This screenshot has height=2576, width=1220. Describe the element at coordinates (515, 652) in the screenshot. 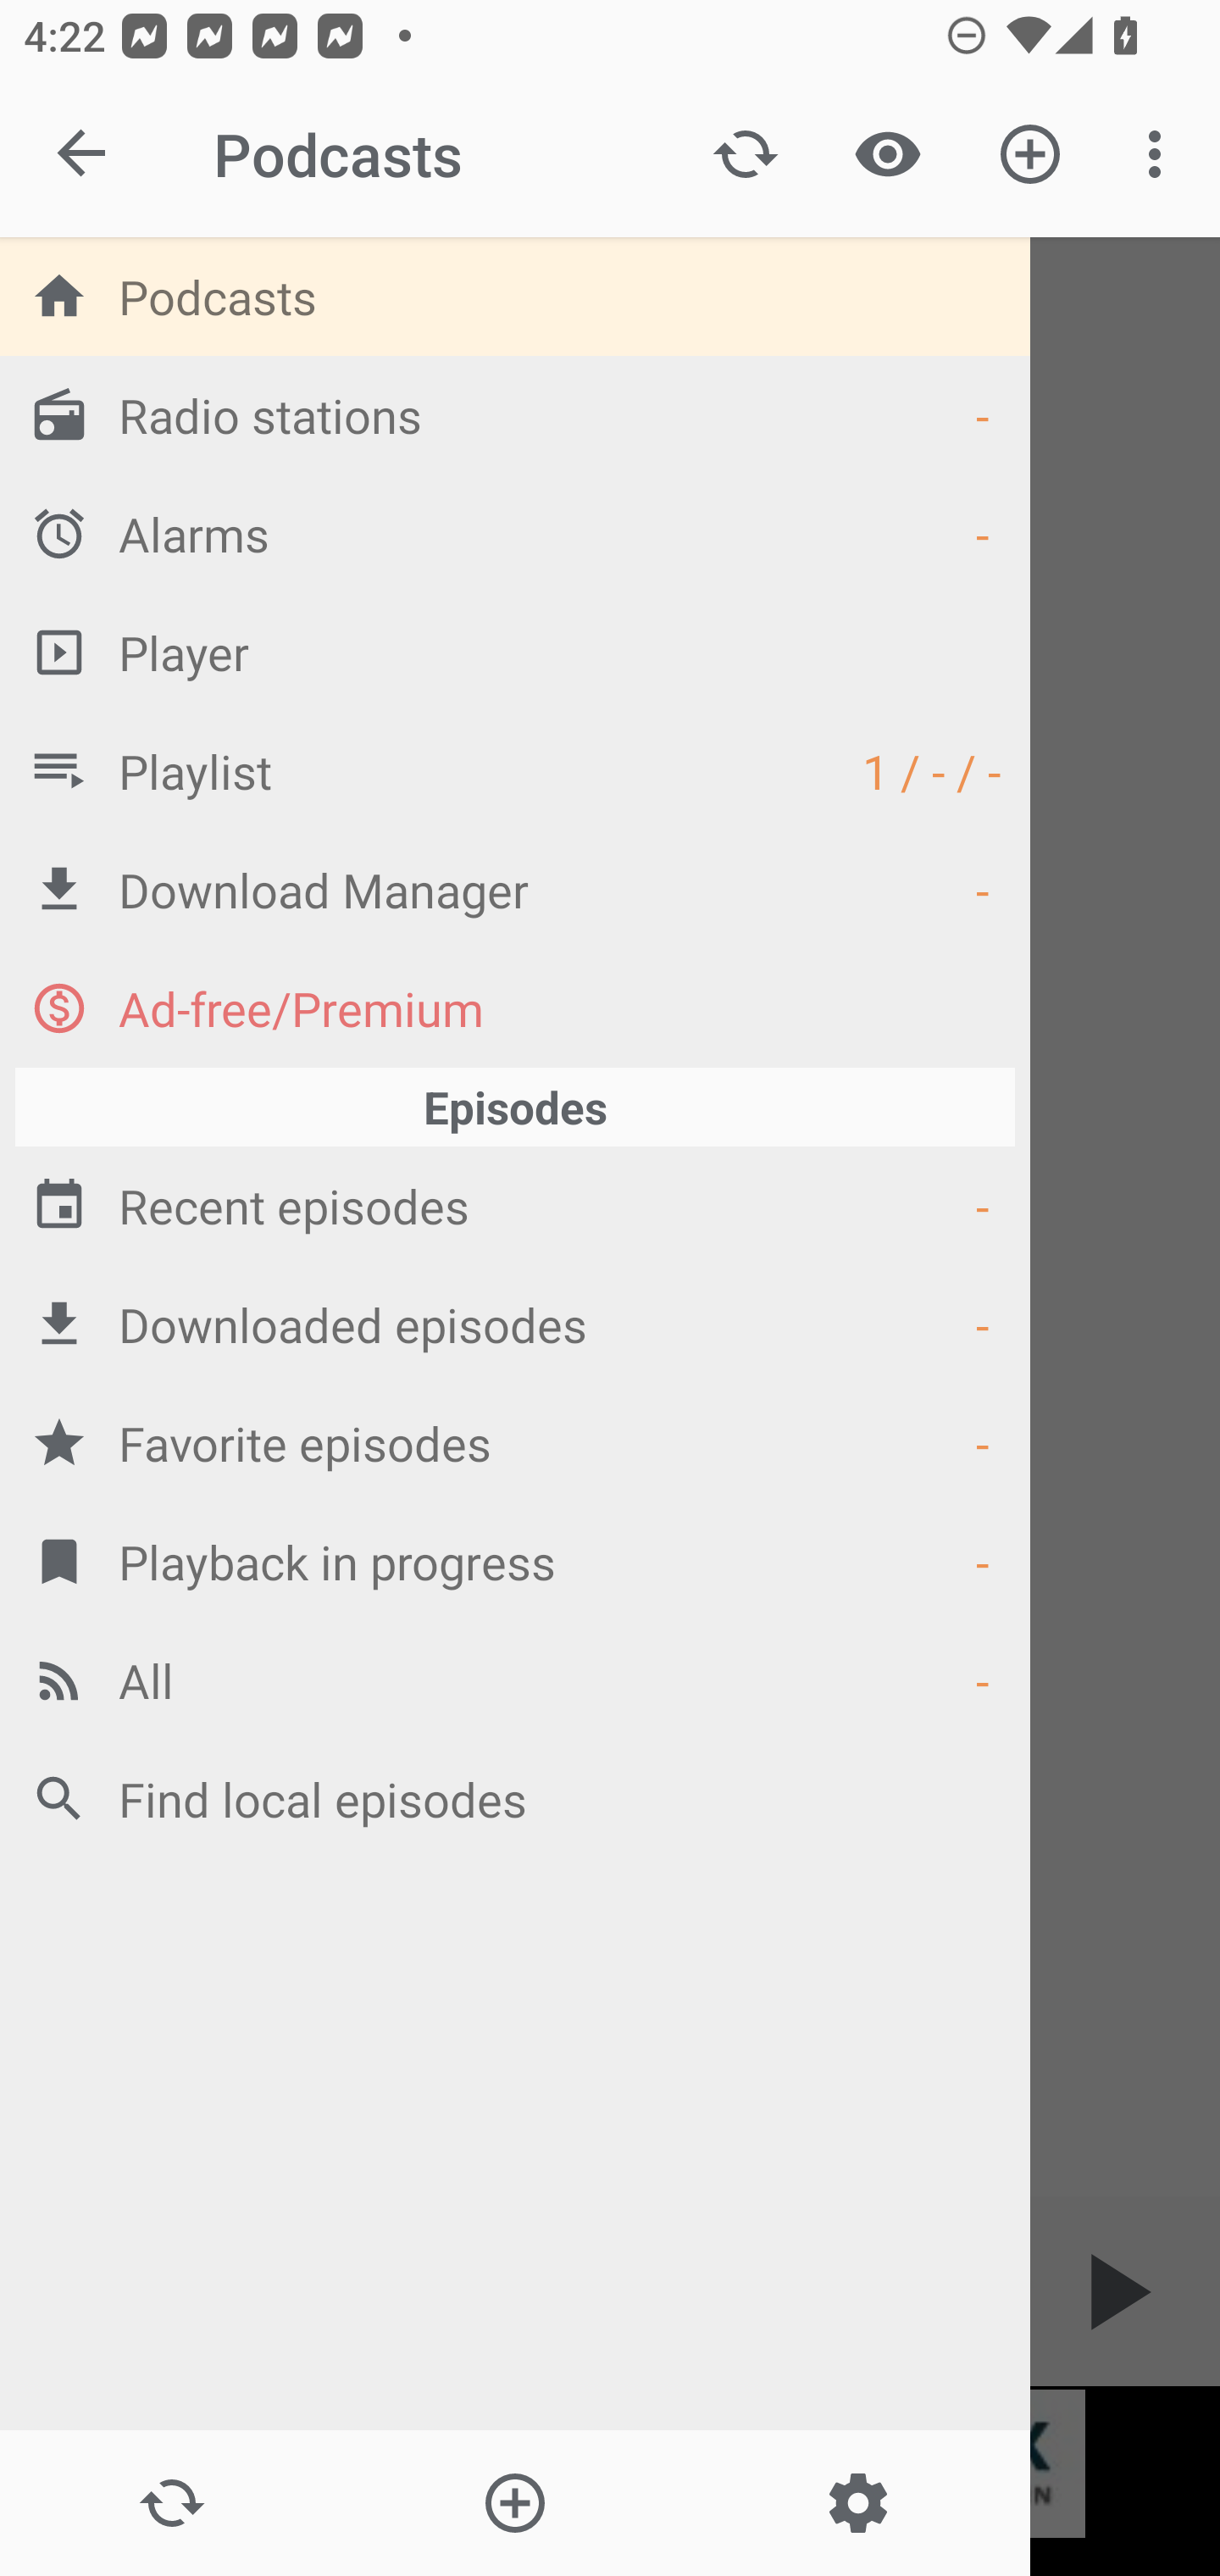

I see `Player` at that location.